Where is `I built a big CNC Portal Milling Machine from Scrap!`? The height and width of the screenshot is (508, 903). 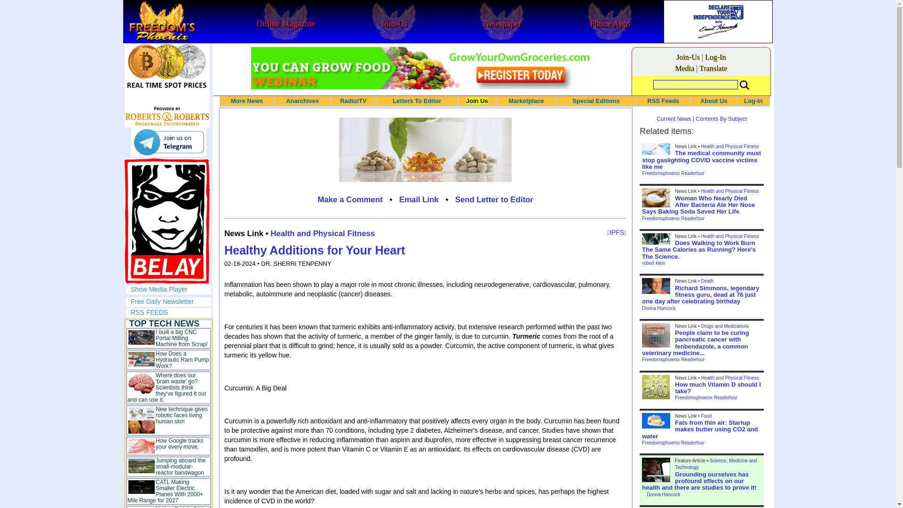
I built a big CNC Portal Milling Machine from Scrap! is located at coordinates (182, 338).